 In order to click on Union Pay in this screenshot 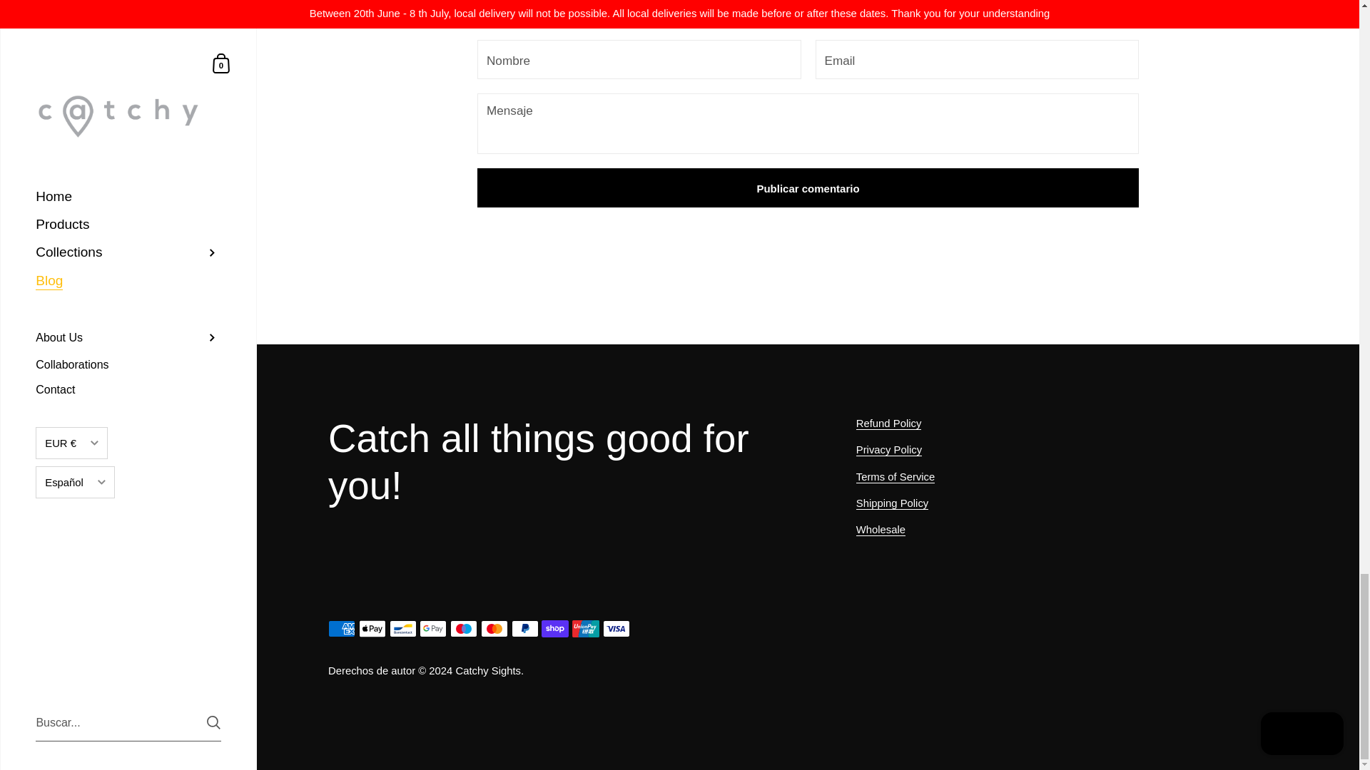, I will do `click(586, 629)`.